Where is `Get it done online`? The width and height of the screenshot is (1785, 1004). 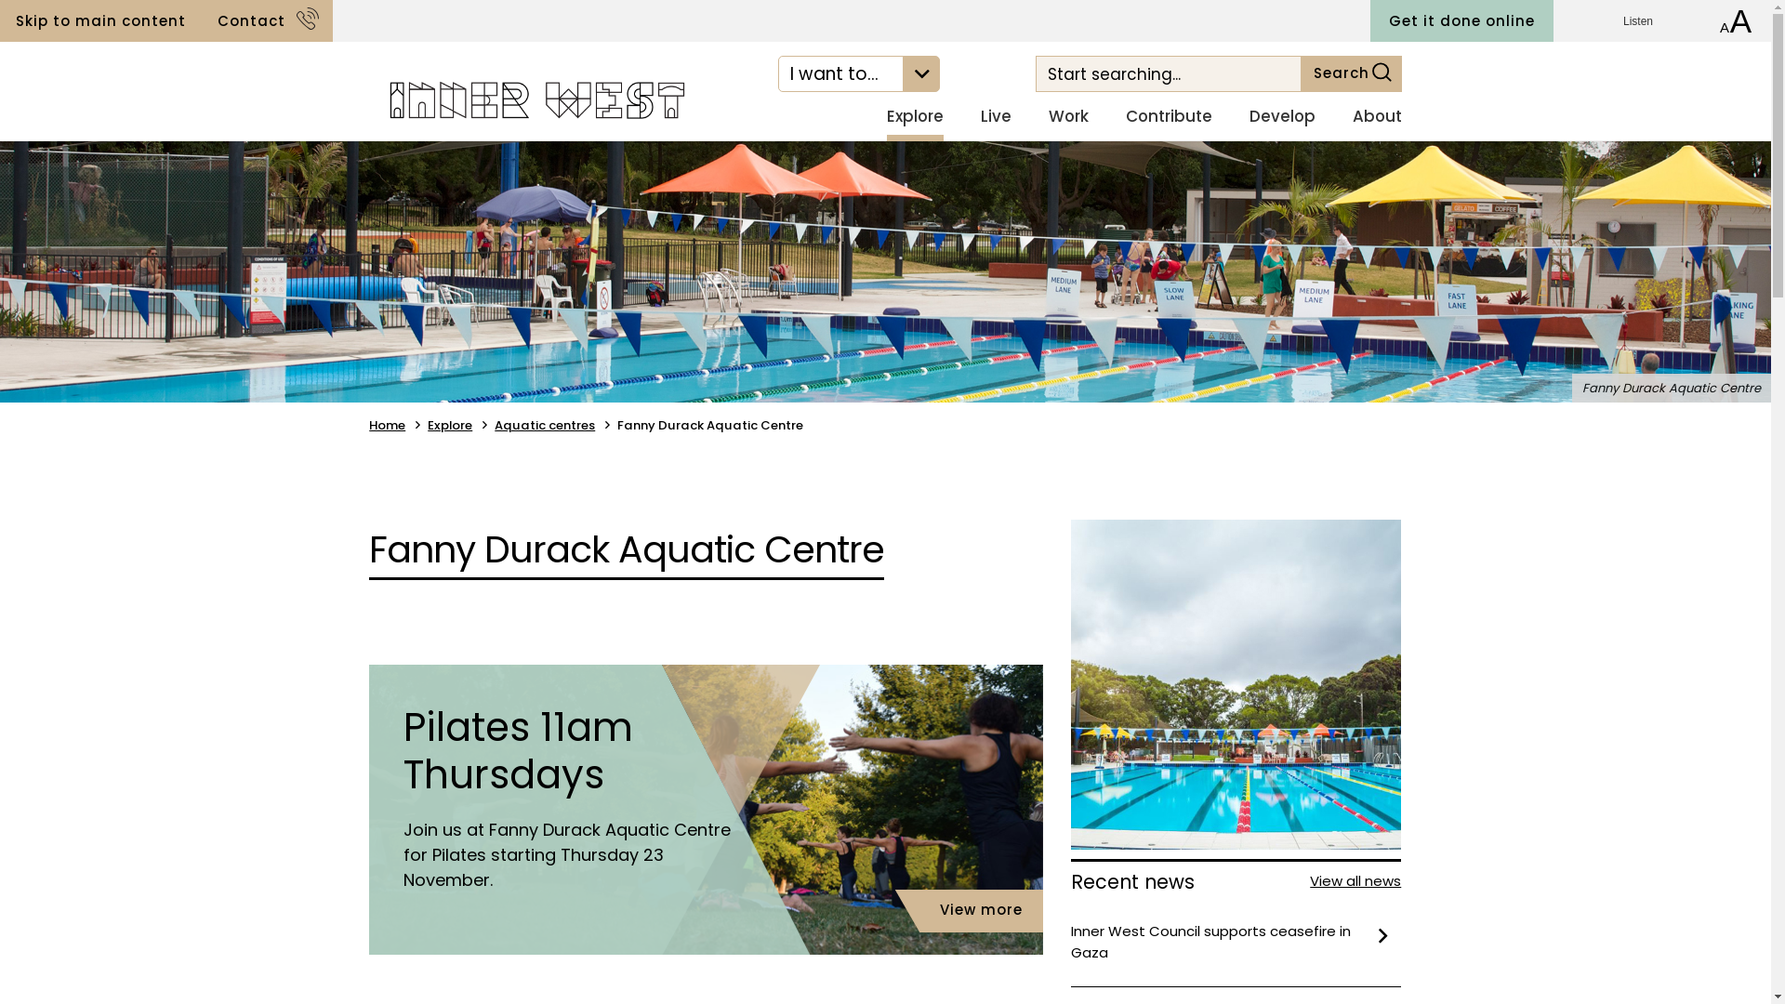 Get it done online is located at coordinates (1461, 20).